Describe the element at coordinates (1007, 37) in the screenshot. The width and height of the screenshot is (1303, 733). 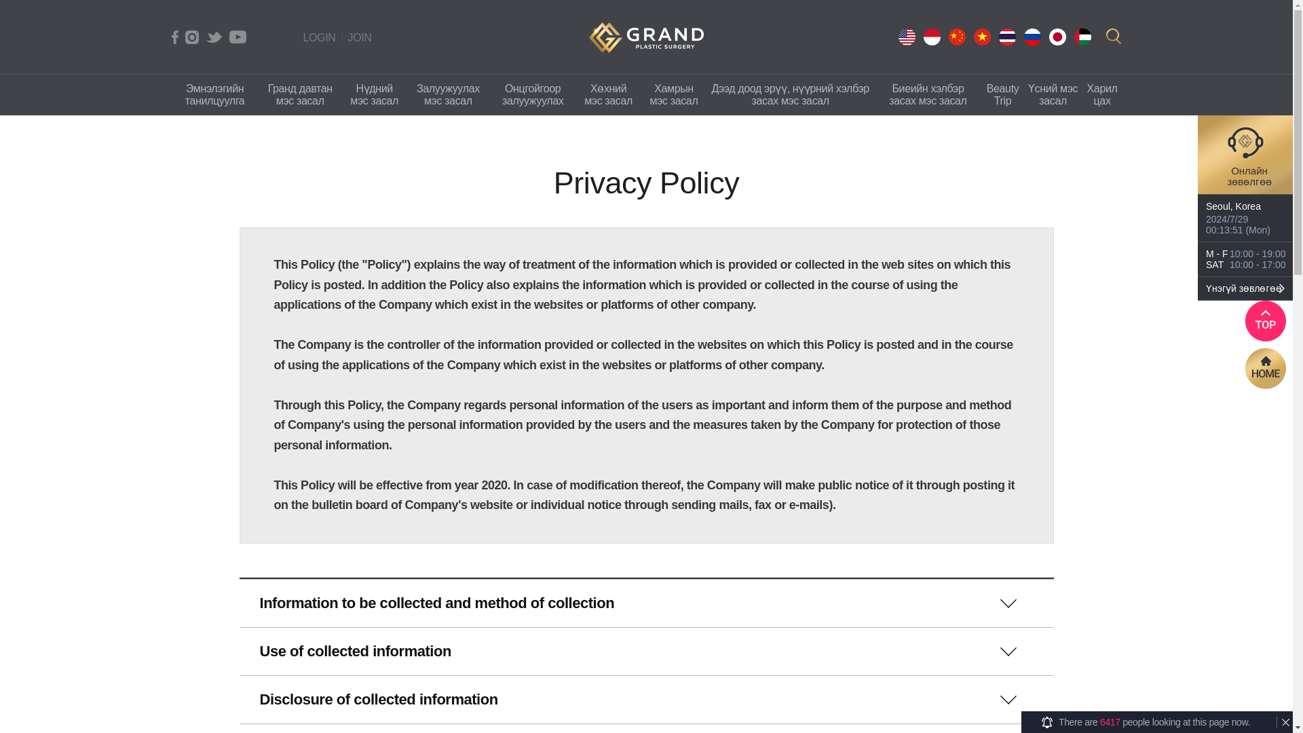
I see `Thailand` at that location.